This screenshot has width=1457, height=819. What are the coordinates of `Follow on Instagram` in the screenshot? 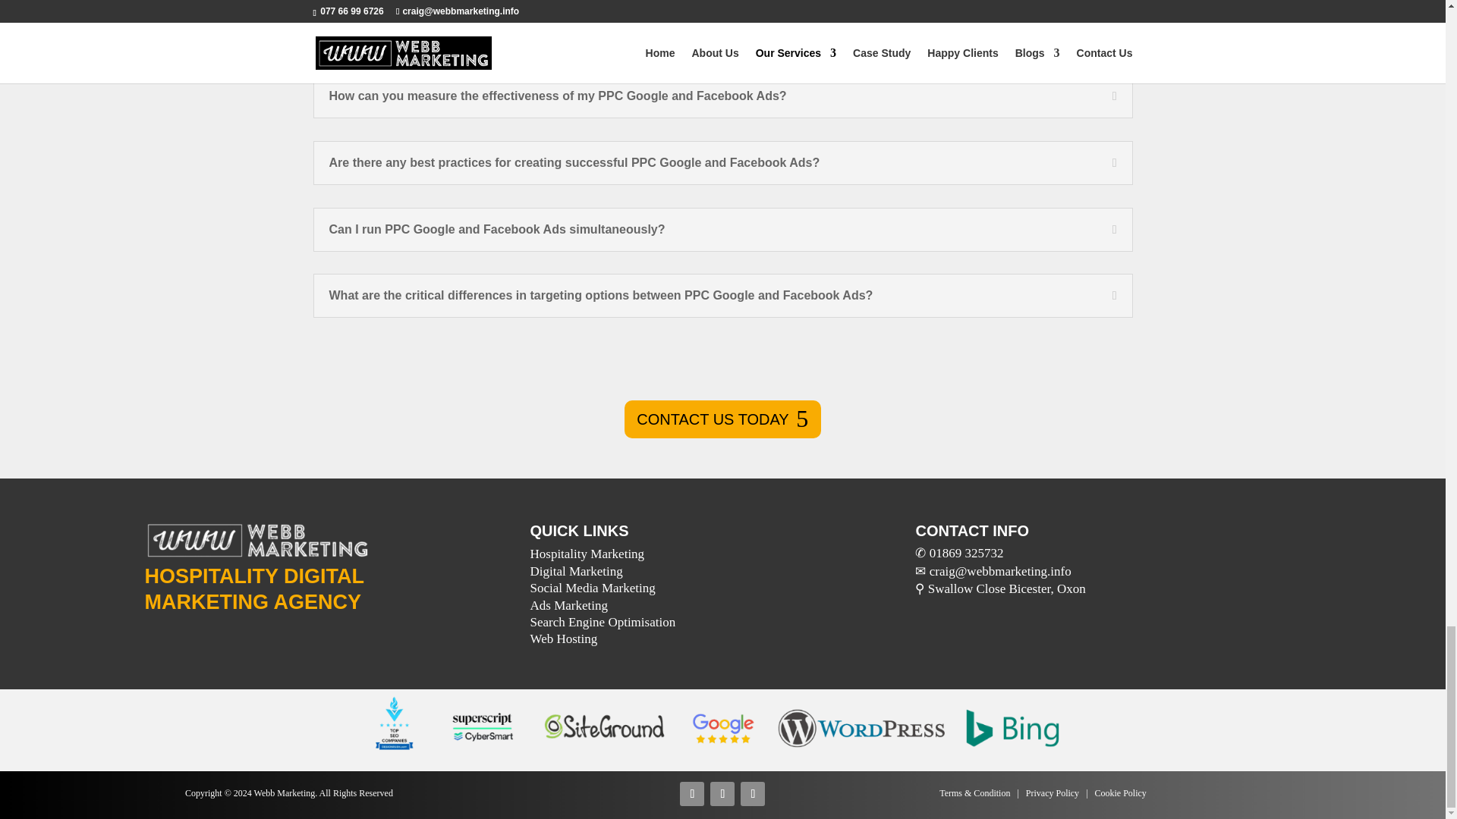 It's located at (753, 793).